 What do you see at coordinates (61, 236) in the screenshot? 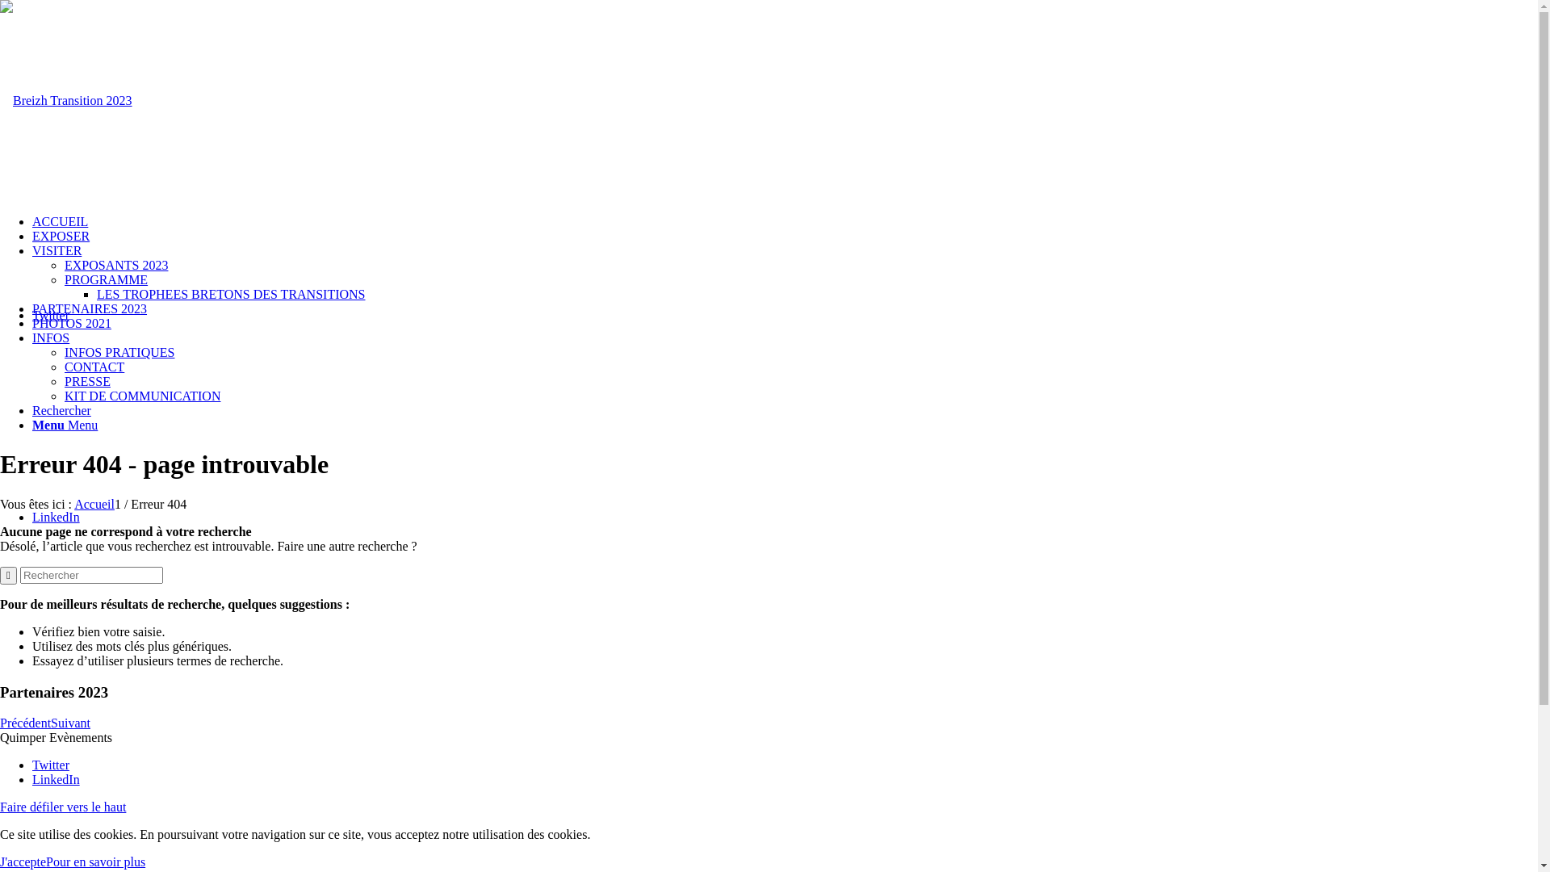
I see `EXPOSER` at bounding box center [61, 236].